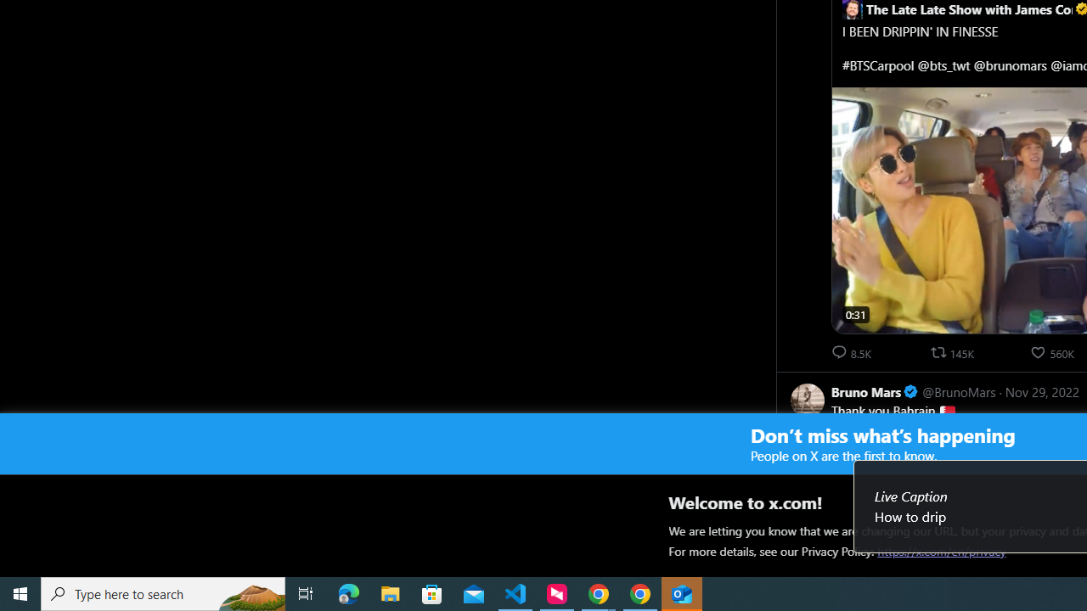 The image size is (1087, 611). Describe the element at coordinates (910, 392) in the screenshot. I see `Verified account` at that location.